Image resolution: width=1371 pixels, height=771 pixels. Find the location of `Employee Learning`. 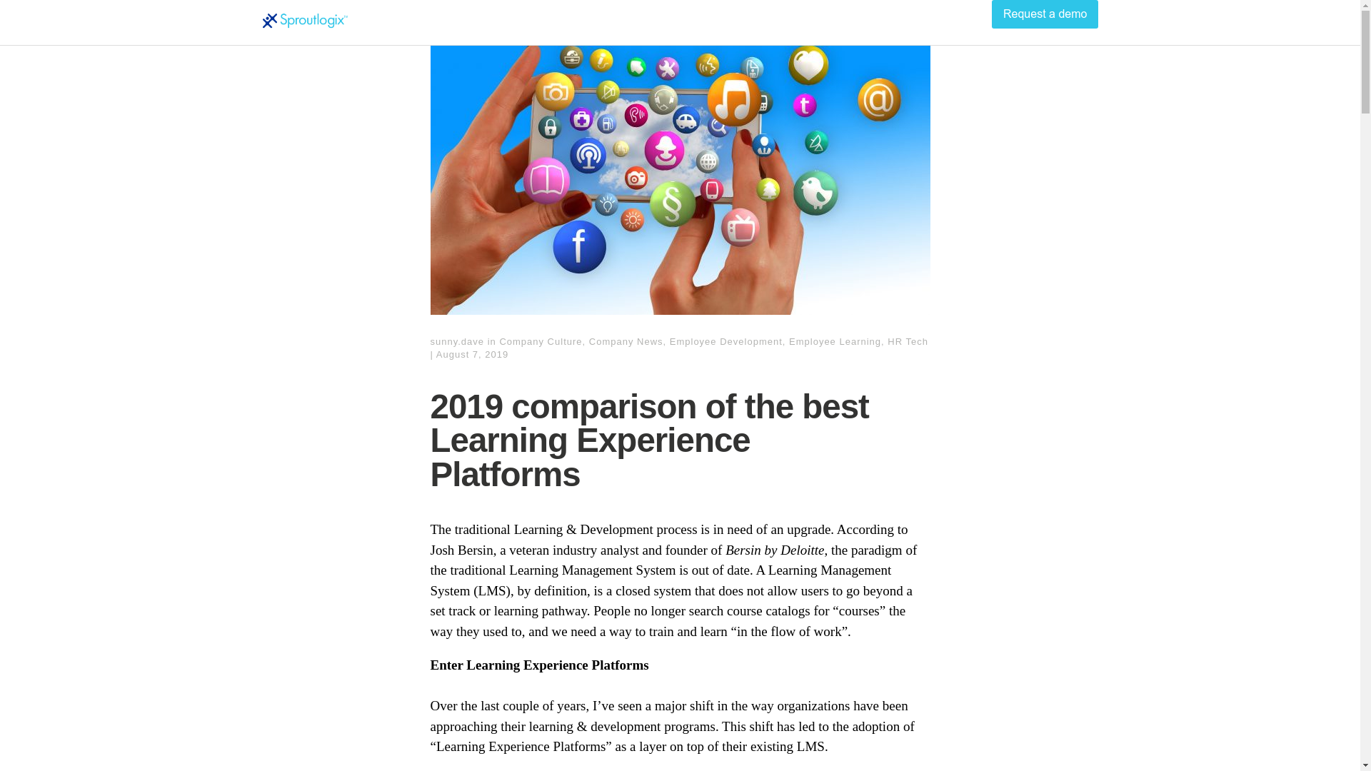

Employee Learning is located at coordinates (835, 340).